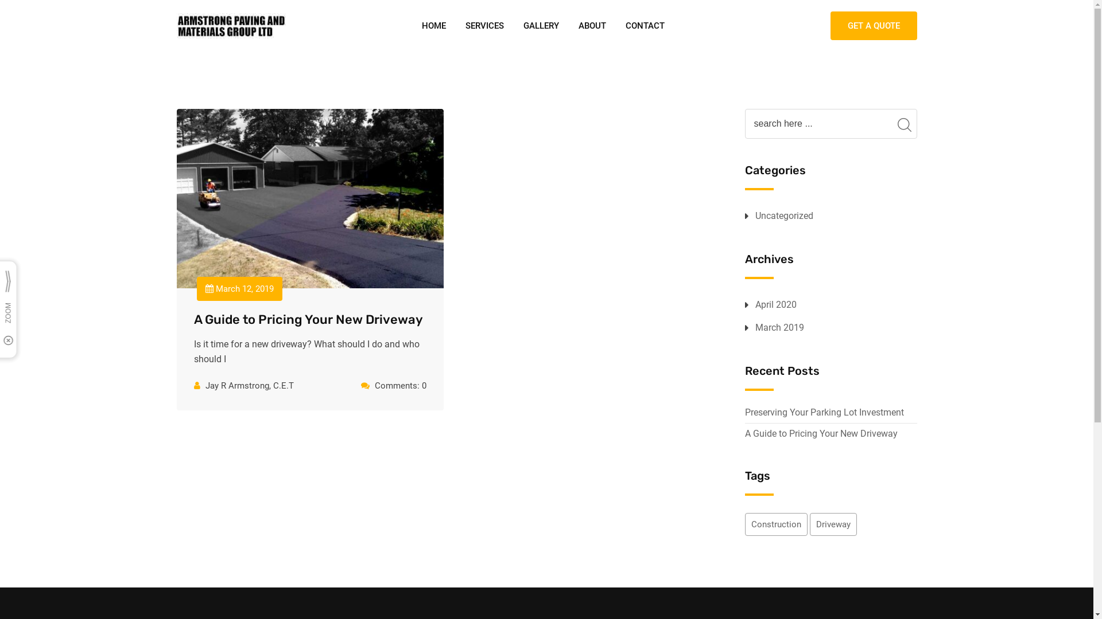 The height and width of the screenshot is (619, 1102). What do you see at coordinates (874, 26) in the screenshot?
I see `GET A QUOTE` at bounding box center [874, 26].